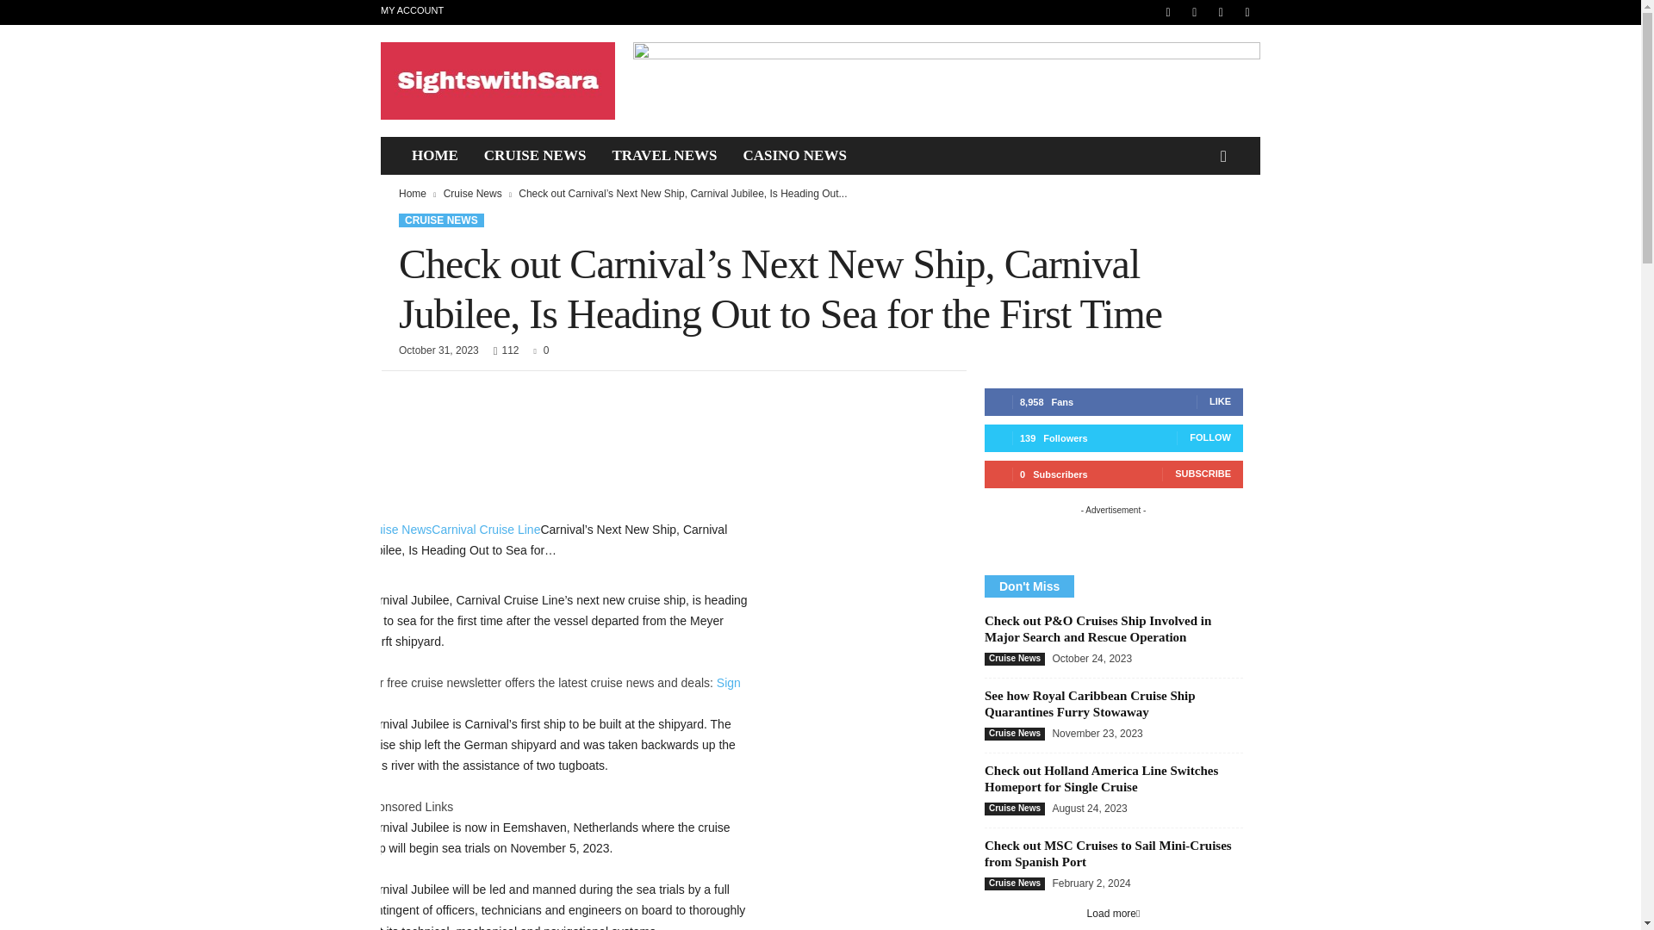 Image resolution: width=1654 pixels, height=930 pixels. I want to click on SightswithSara, so click(498, 81).